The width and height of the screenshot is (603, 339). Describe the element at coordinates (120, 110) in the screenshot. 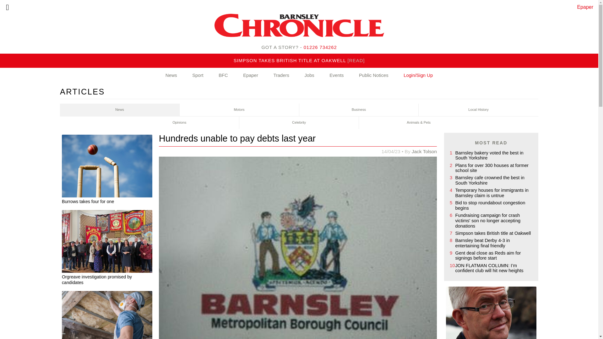

I see `News` at that location.